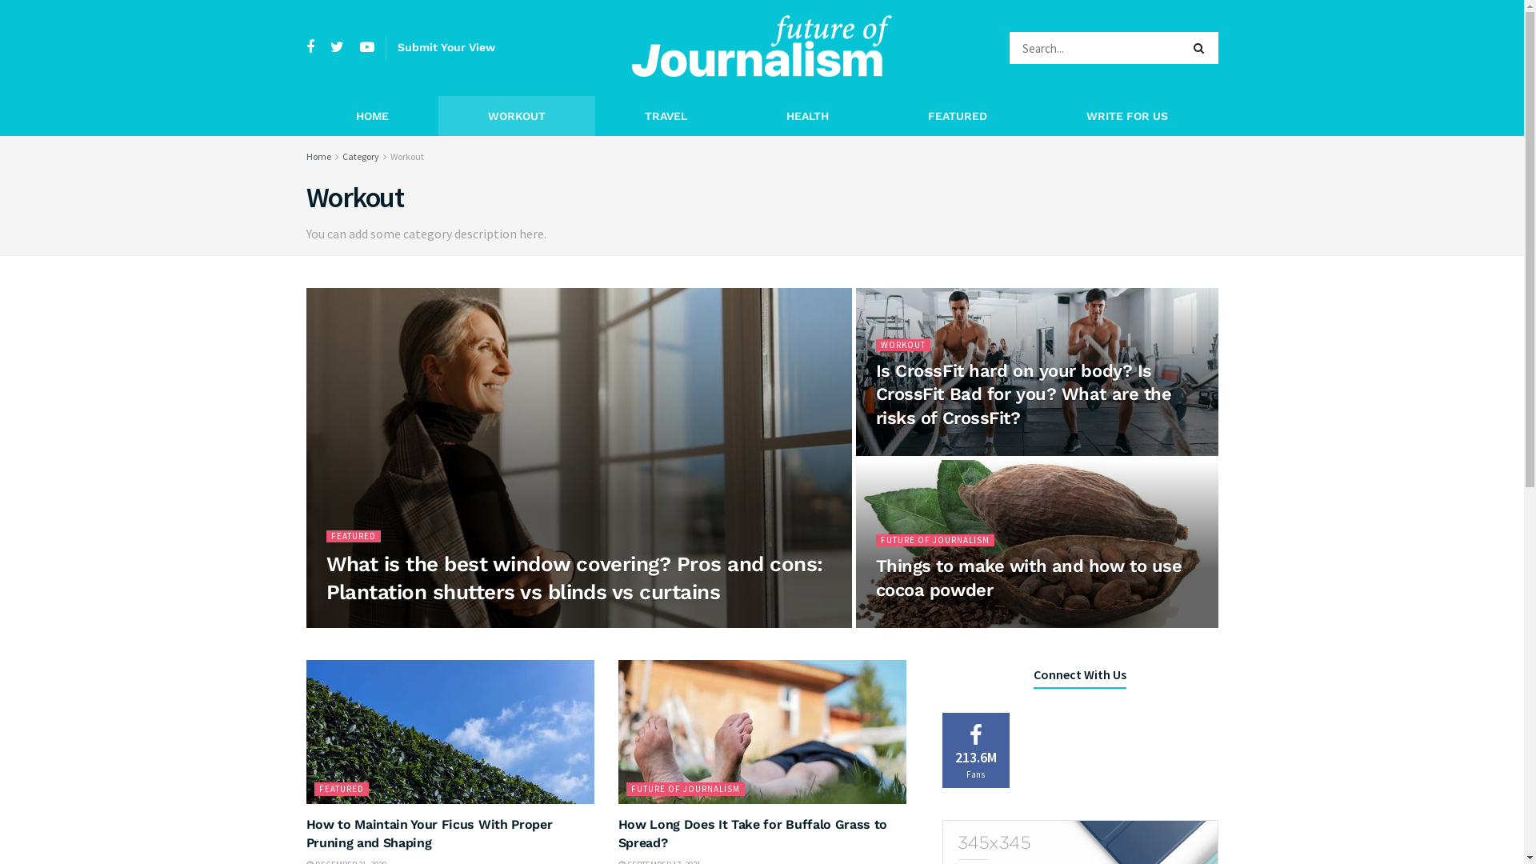  What do you see at coordinates (429, 834) in the screenshot?
I see `How to Maintain Your Ficus With Proper Pruning and Shaping` at bounding box center [429, 834].